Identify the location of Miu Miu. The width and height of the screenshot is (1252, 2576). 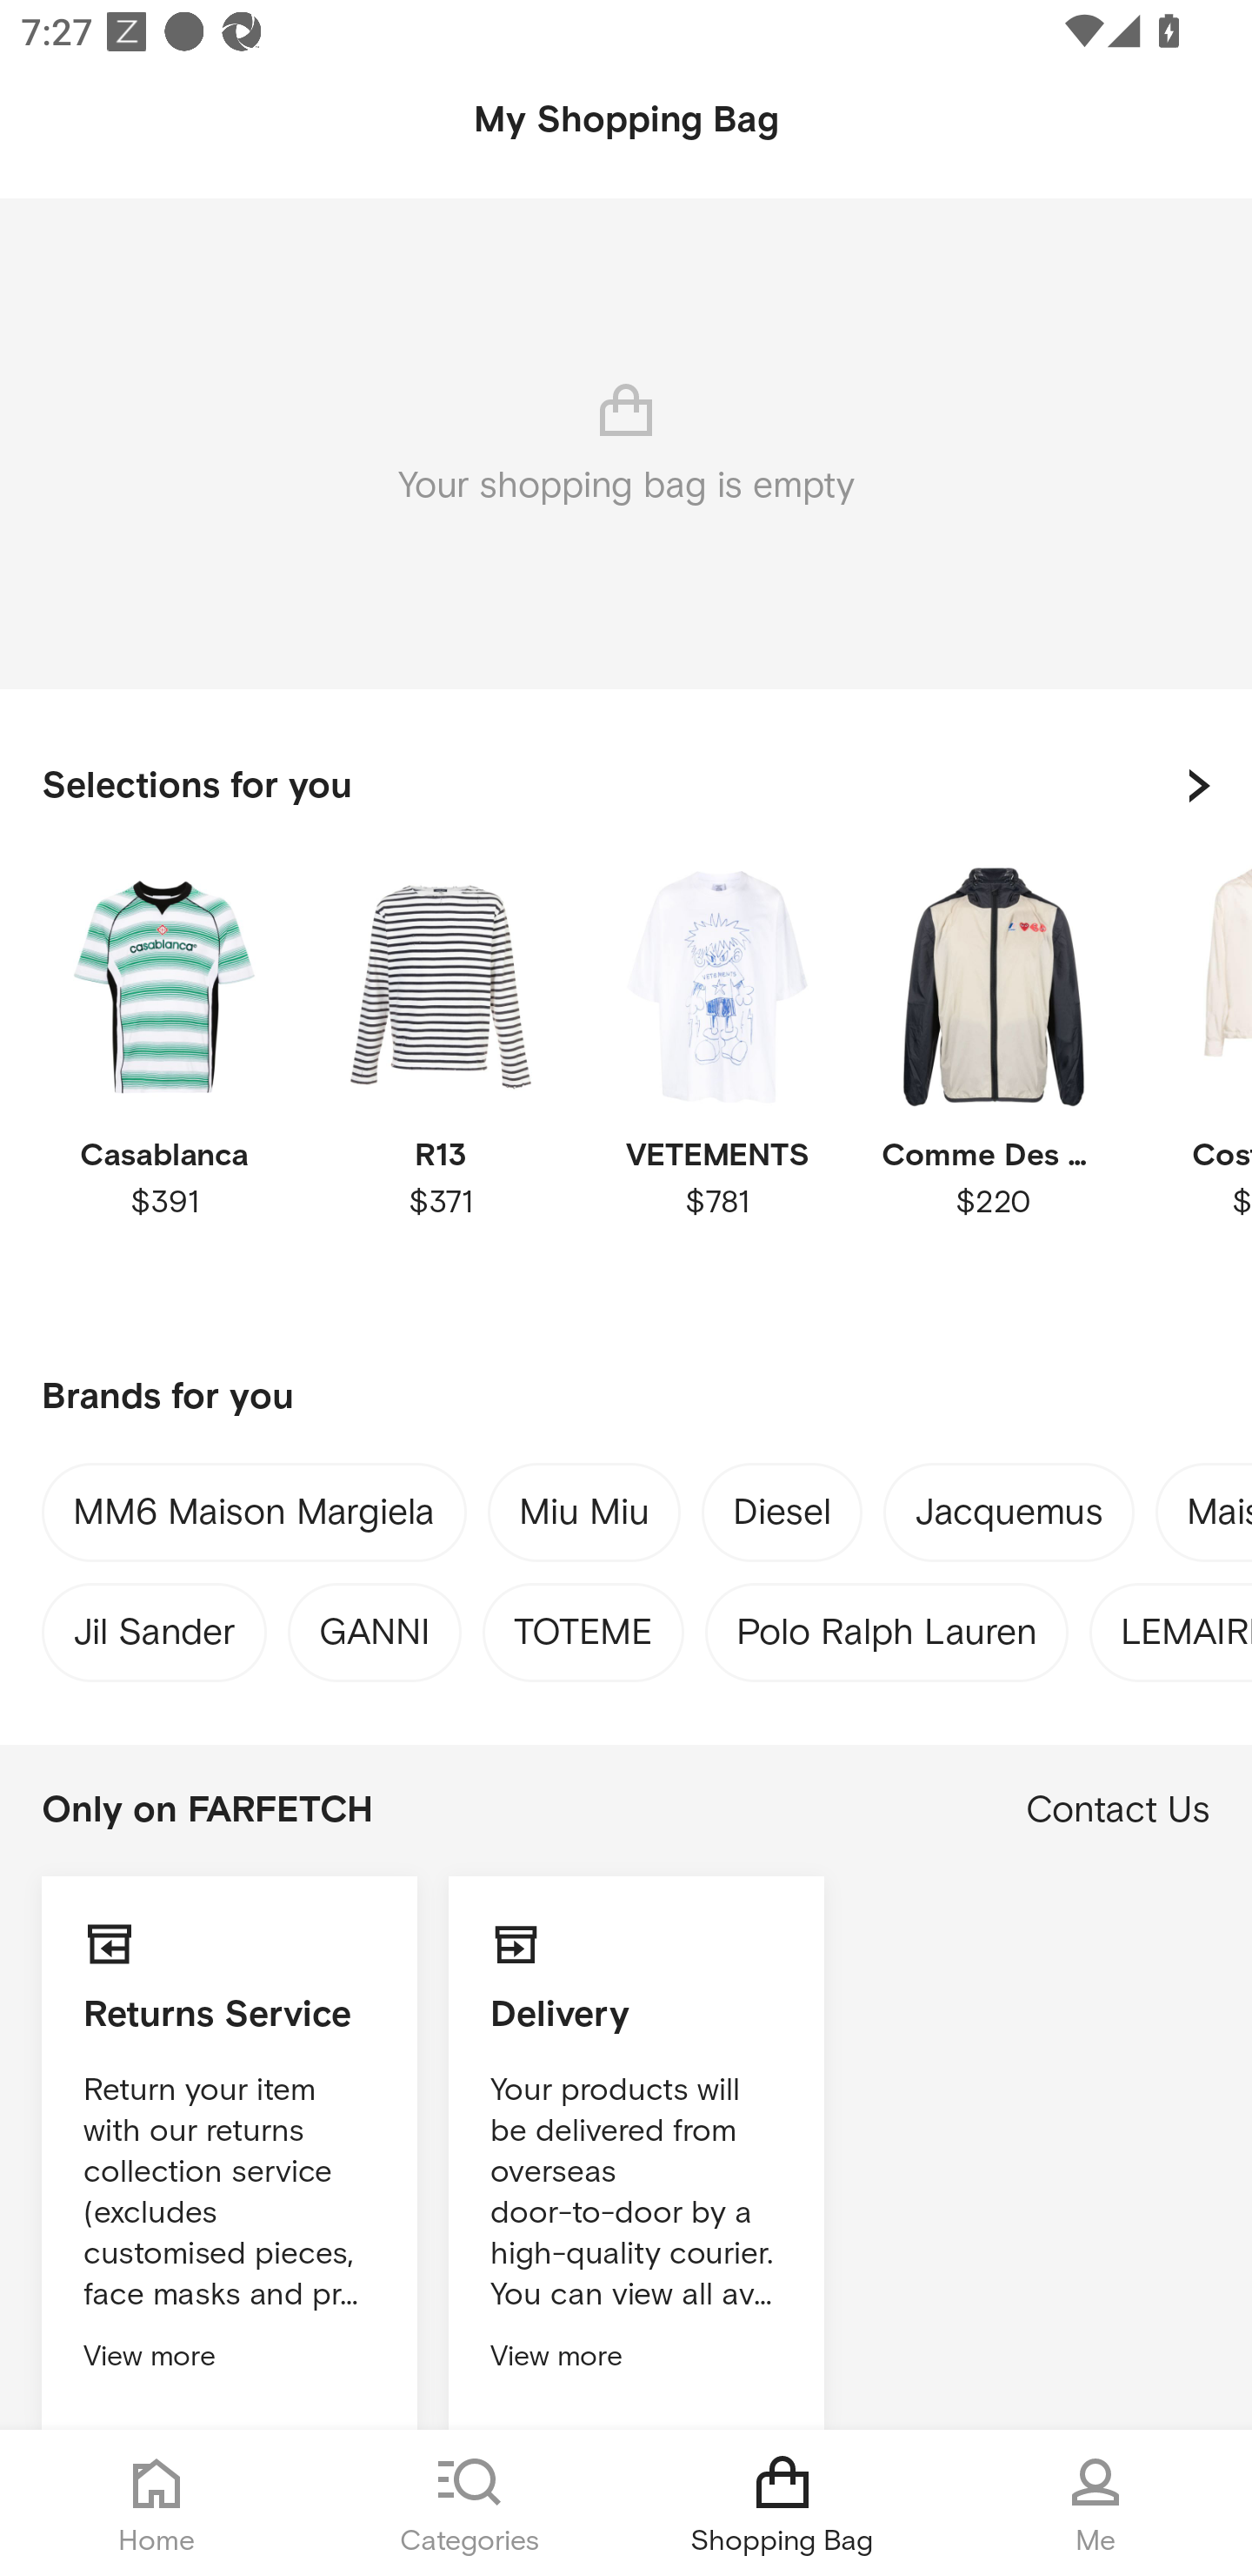
(584, 1516).